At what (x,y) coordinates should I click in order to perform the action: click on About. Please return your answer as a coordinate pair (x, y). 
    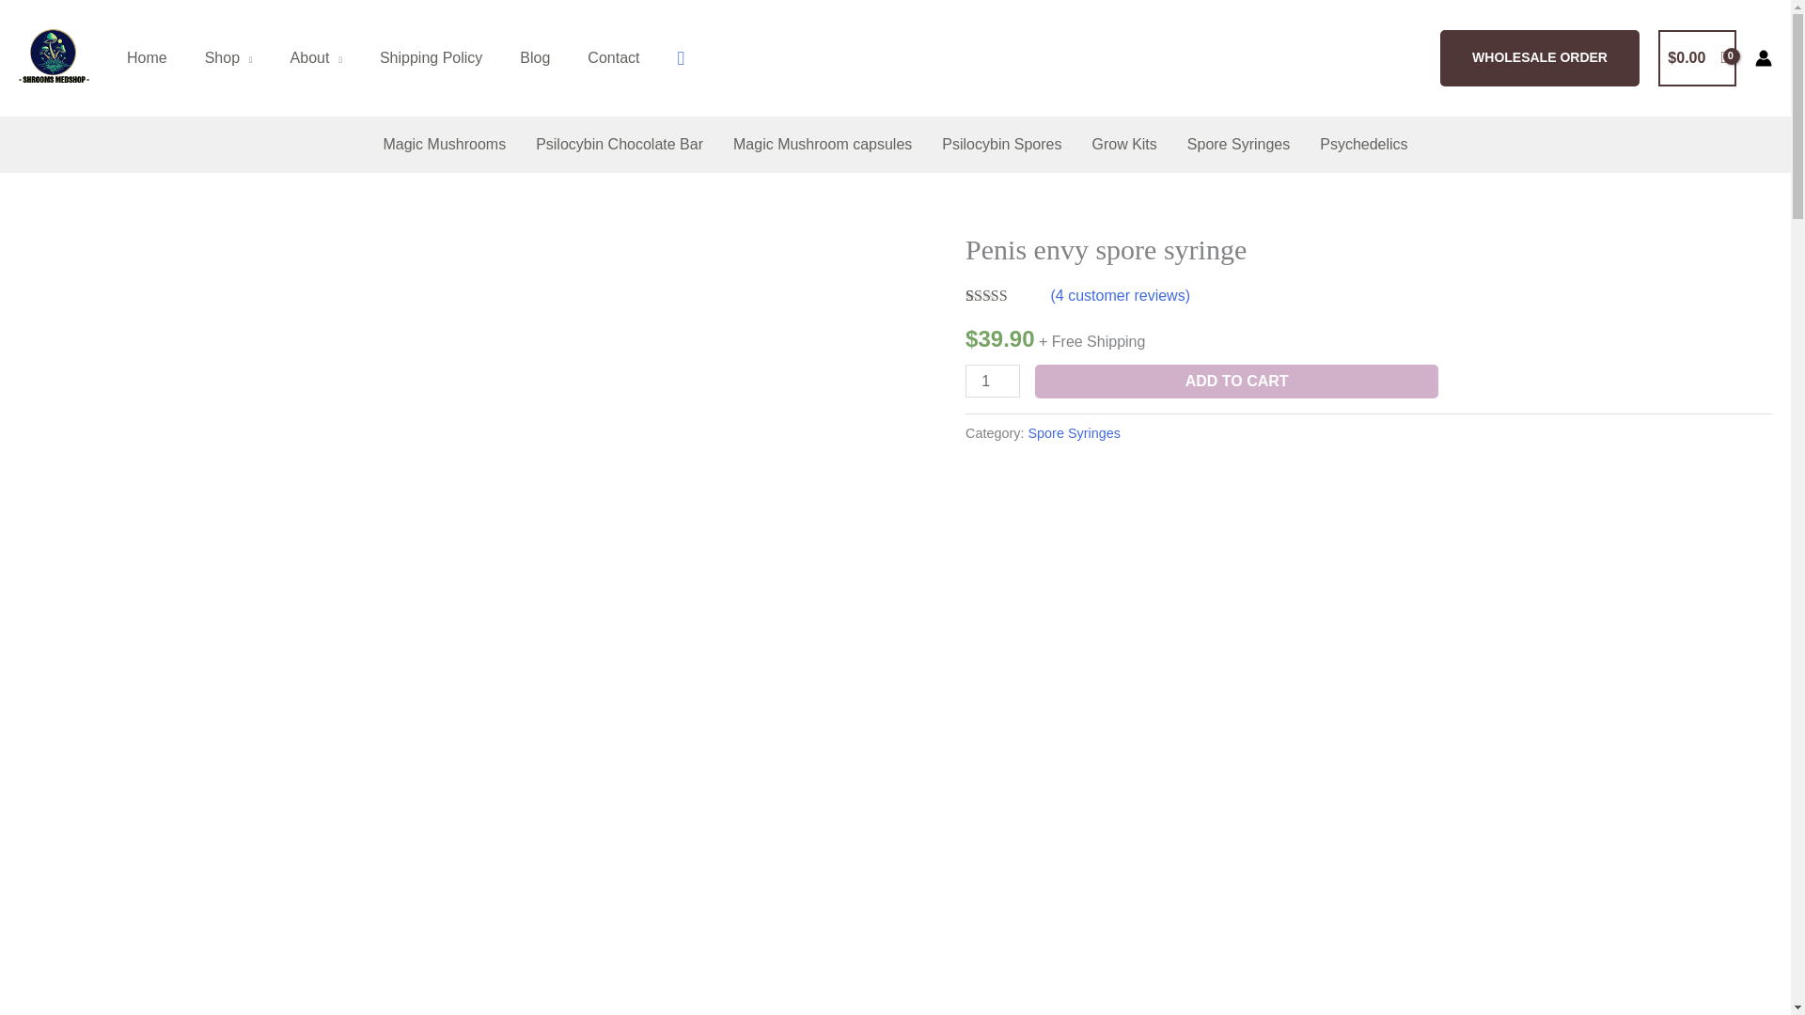
    Looking at the image, I should click on (316, 58).